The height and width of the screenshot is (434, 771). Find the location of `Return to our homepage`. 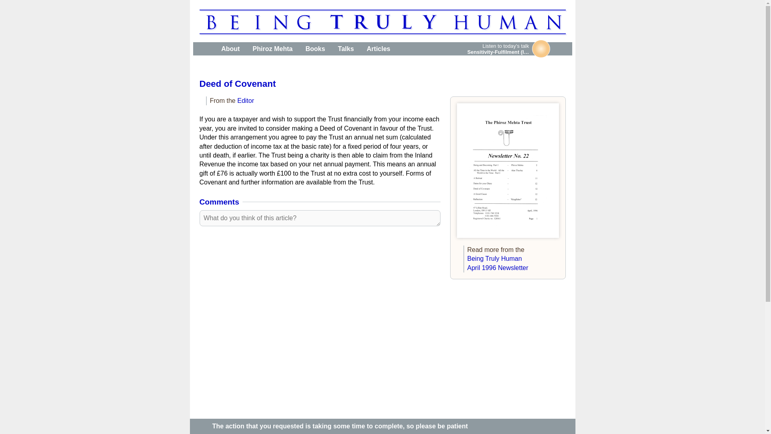

Return to our homepage is located at coordinates (203, 49).